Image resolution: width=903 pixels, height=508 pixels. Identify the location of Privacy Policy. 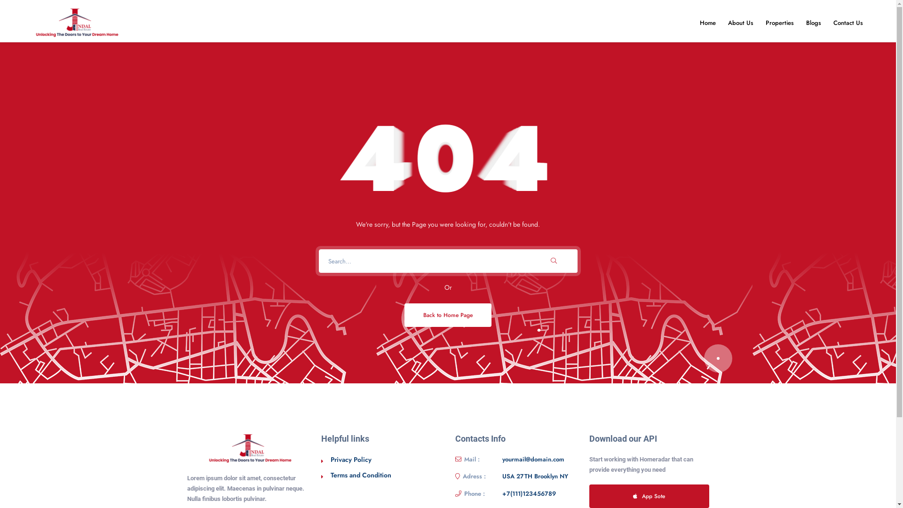
(351, 460).